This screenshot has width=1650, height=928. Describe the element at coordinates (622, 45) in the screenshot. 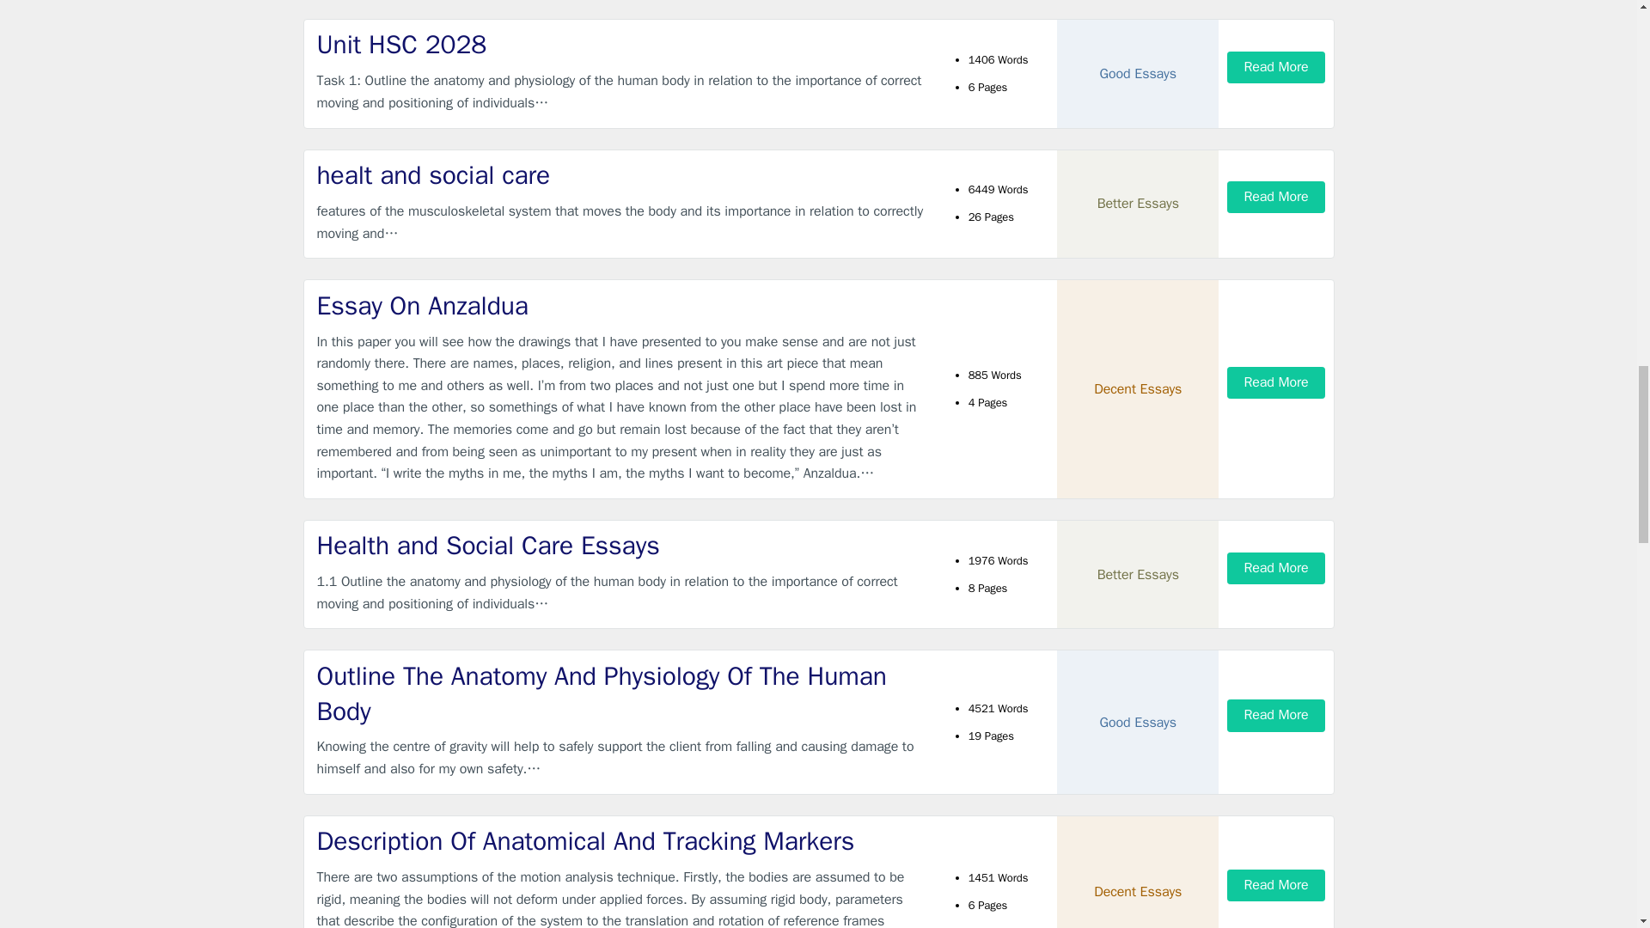

I see `Unit HSC 2028` at that location.